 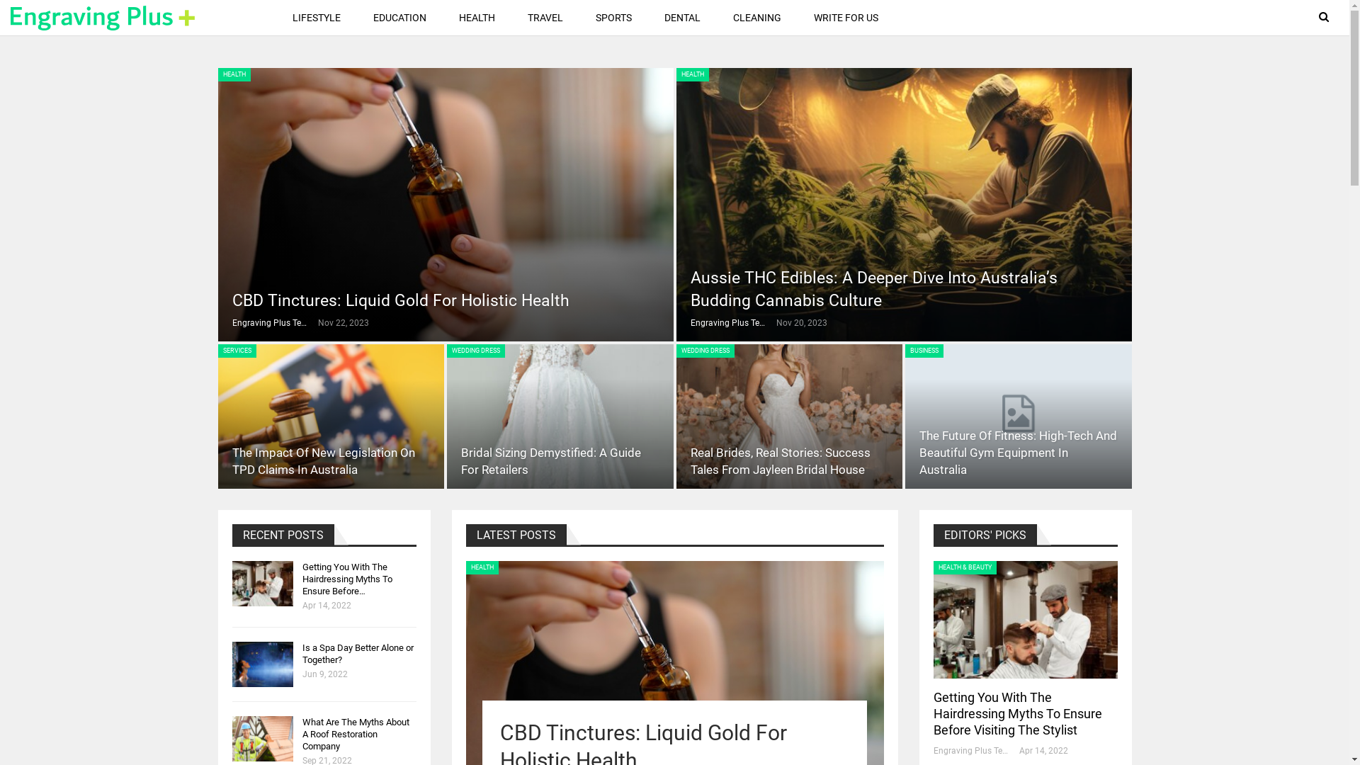 What do you see at coordinates (732, 323) in the screenshot?
I see `Engraving Plus Team` at bounding box center [732, 323].